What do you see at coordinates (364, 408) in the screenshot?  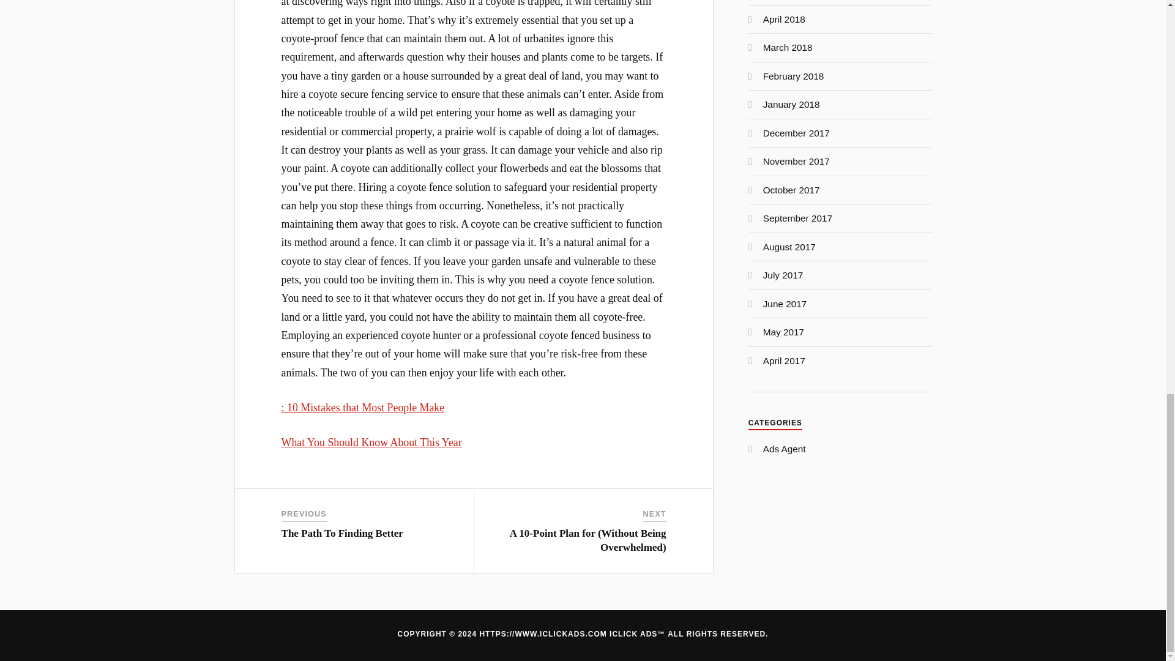 I see `: 10 Mistakes that Most People Make` at bounding box center [364, 408].